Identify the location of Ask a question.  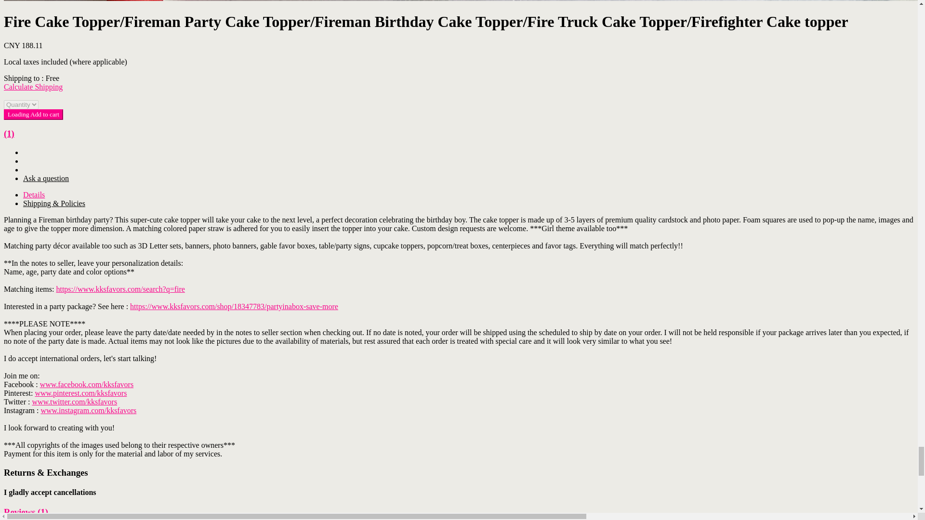
(46, 178).